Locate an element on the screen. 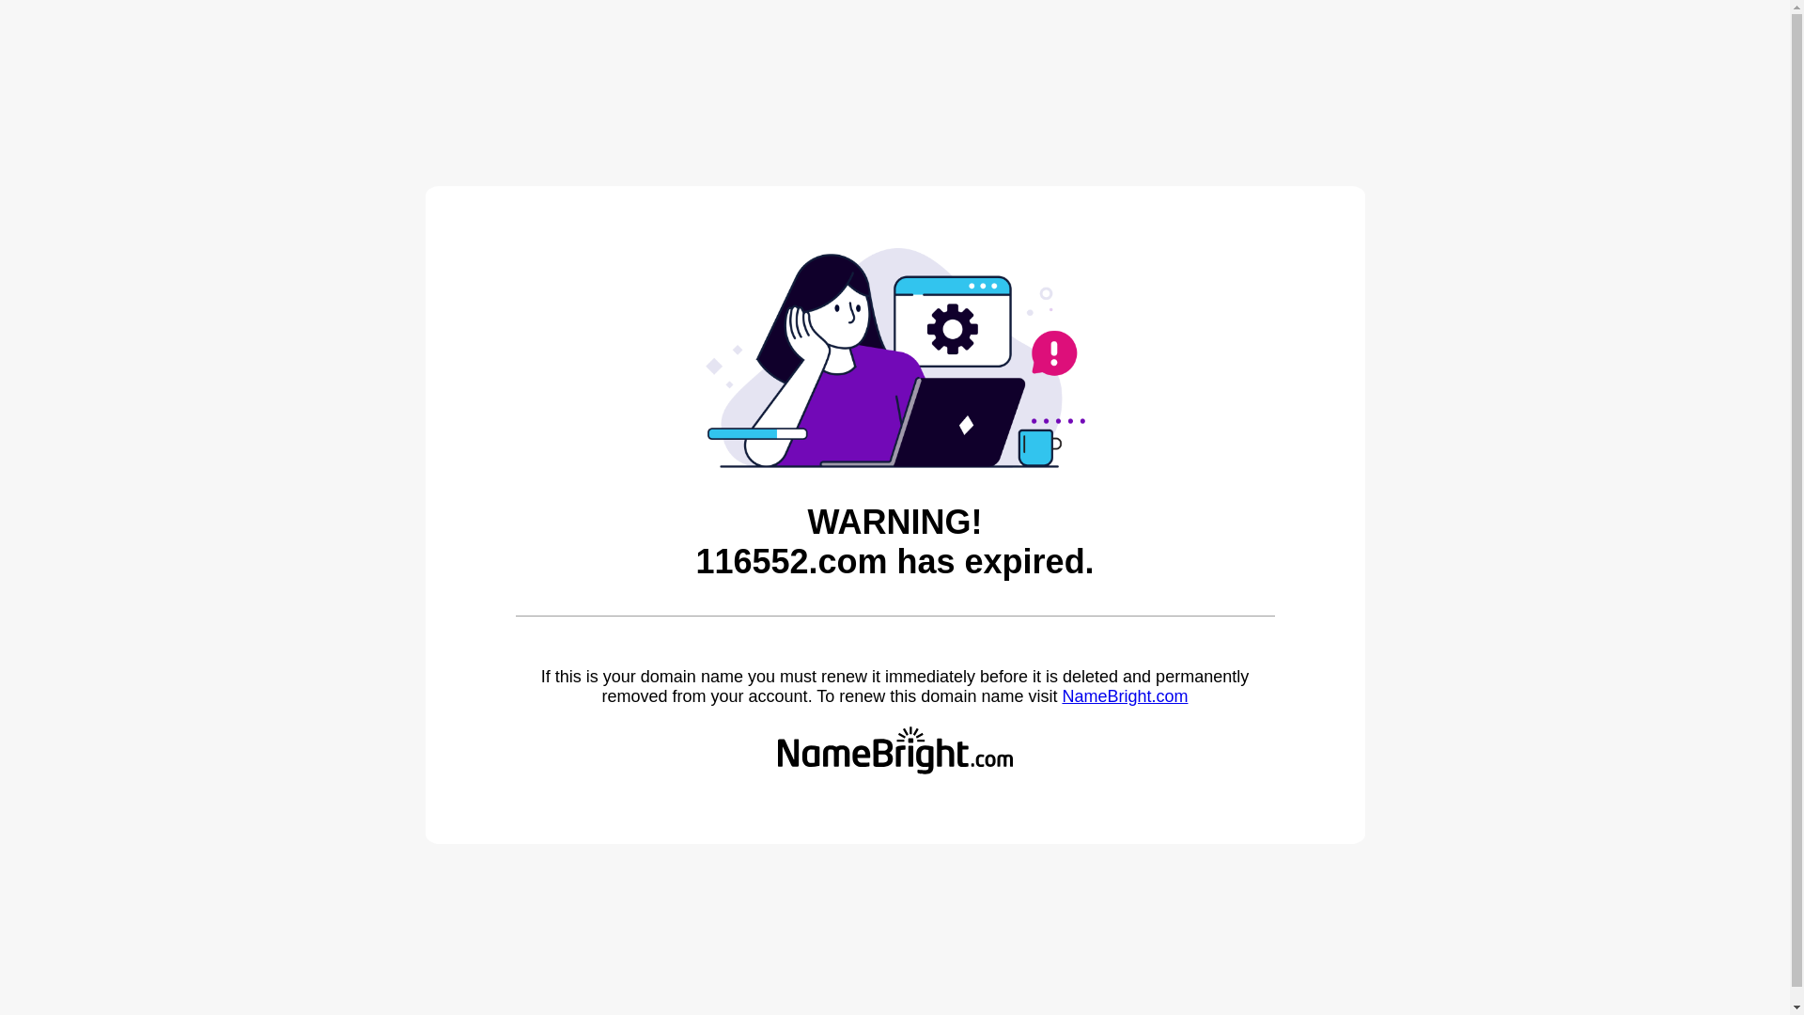 The image size is (1804, 1015). NameBright.com is located at coordinates (1125, 696).